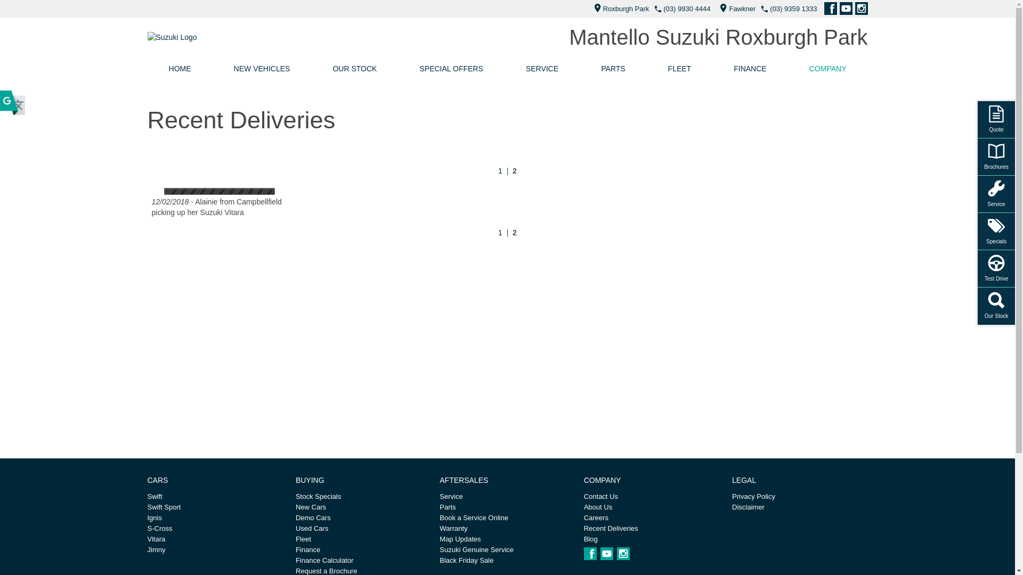  What do you see at coordinates (363, 539) in the screenshot?
I see `Fleet` at bounding box center [363, 539].